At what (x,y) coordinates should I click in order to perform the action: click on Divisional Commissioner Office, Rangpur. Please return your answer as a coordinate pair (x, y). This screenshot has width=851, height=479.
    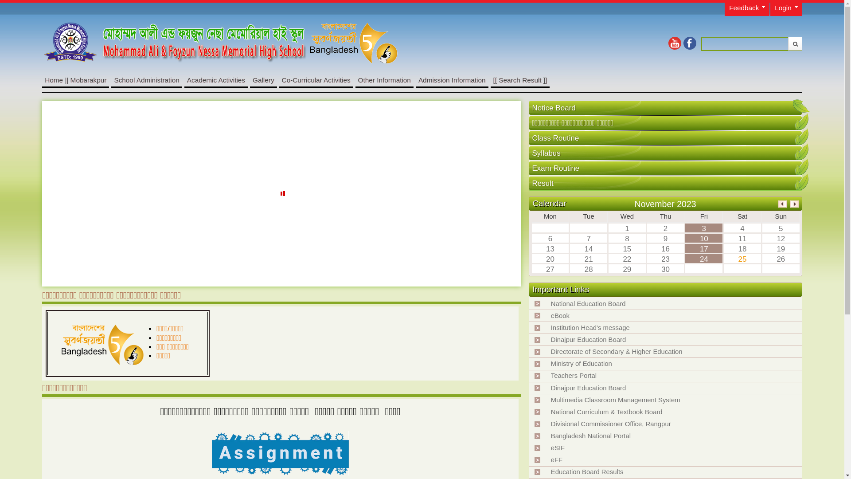
    Looking at the image, I should click on (611, 424).